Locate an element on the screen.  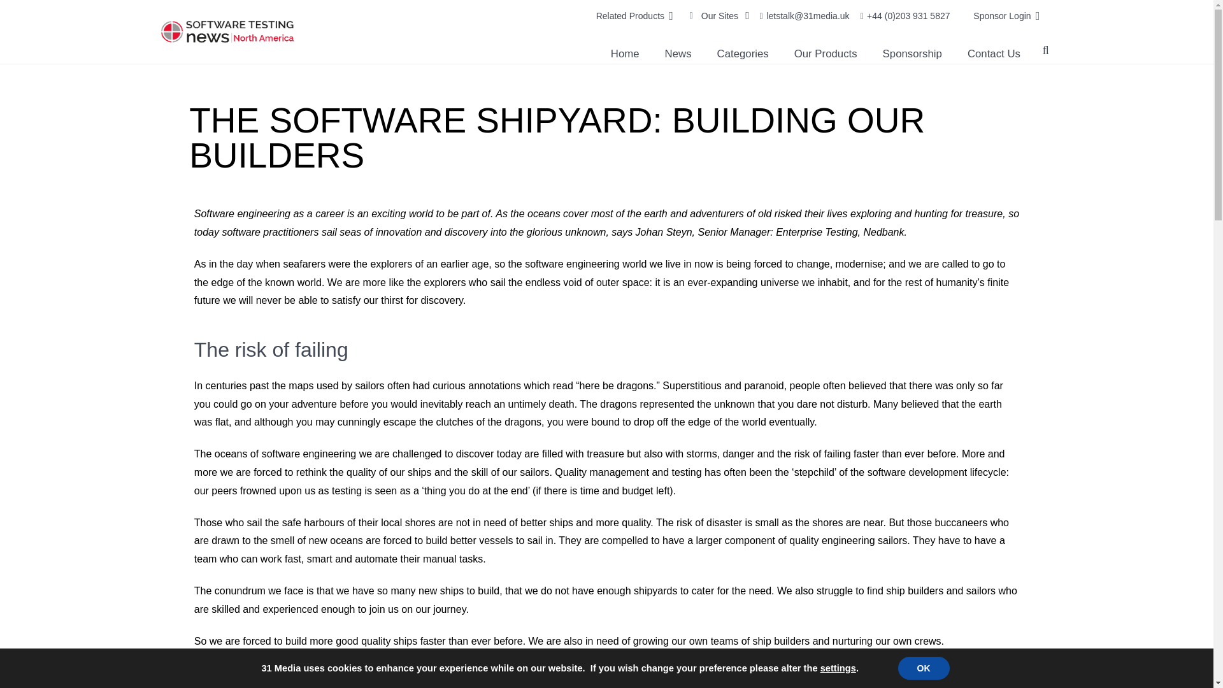
Home is located at coordinates (624, 54).